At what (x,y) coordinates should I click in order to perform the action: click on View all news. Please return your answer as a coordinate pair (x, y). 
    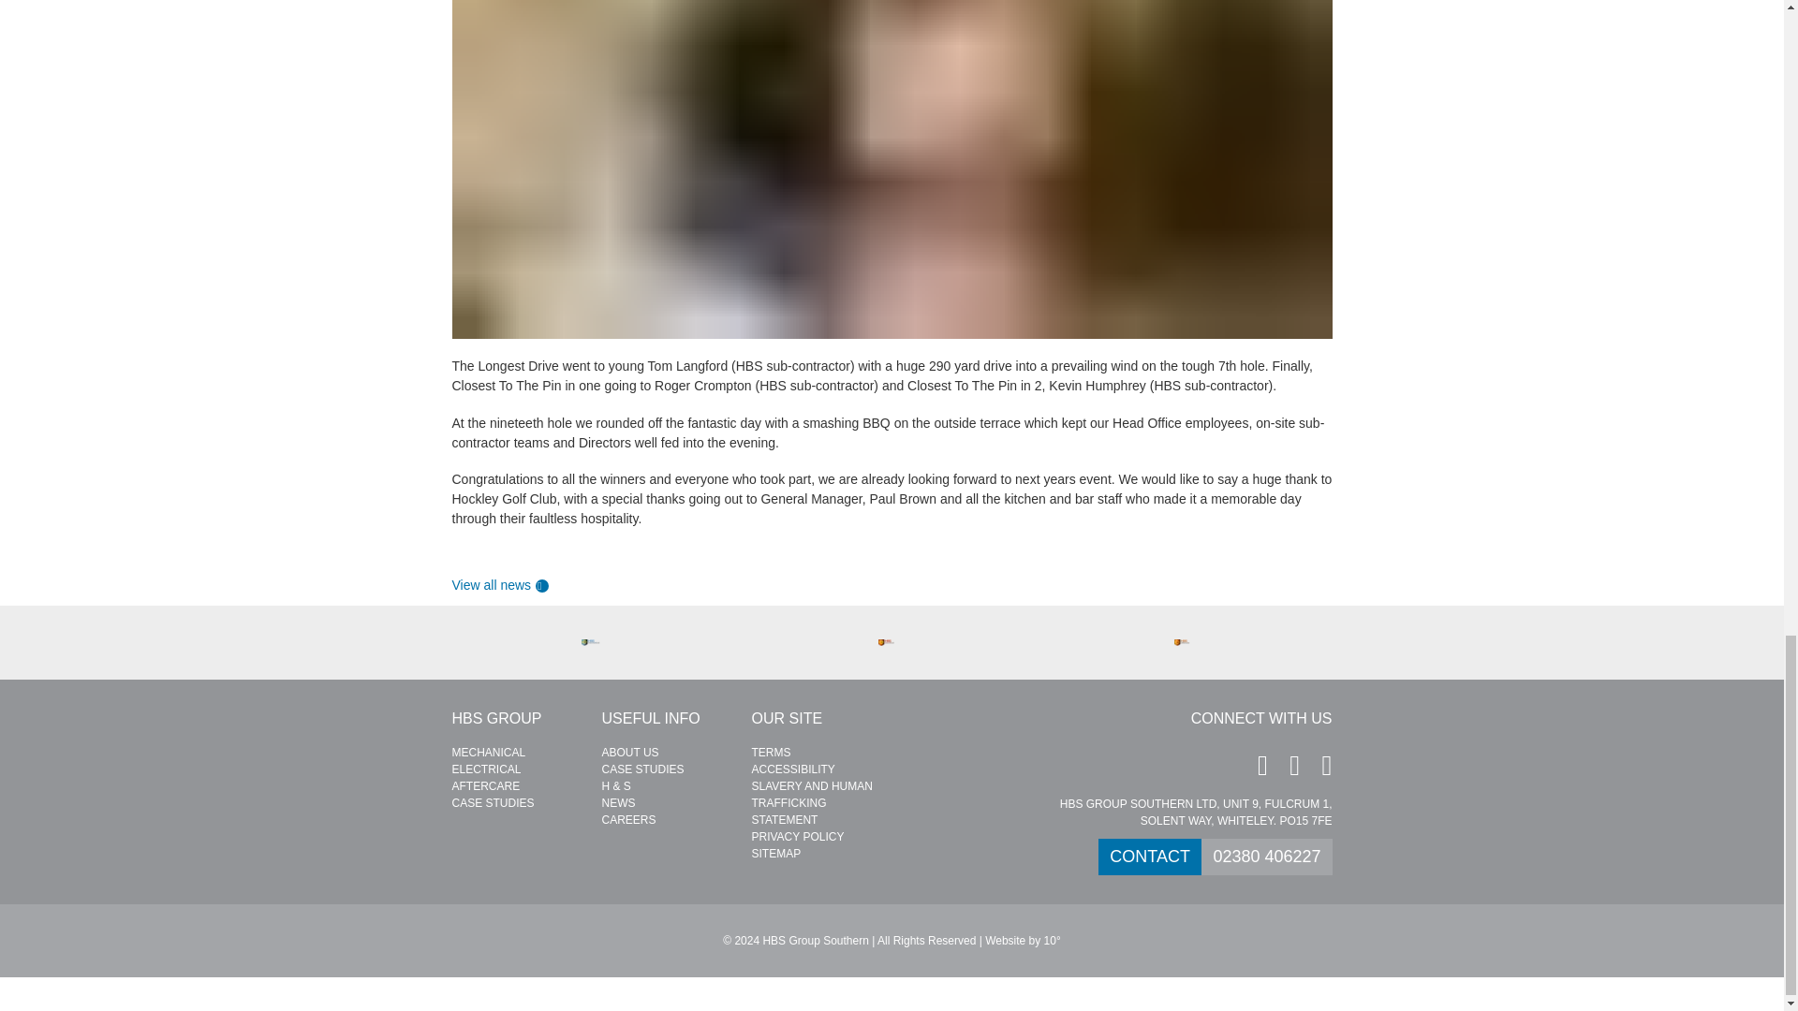
    Looking at the image, I should click on (506, 584).